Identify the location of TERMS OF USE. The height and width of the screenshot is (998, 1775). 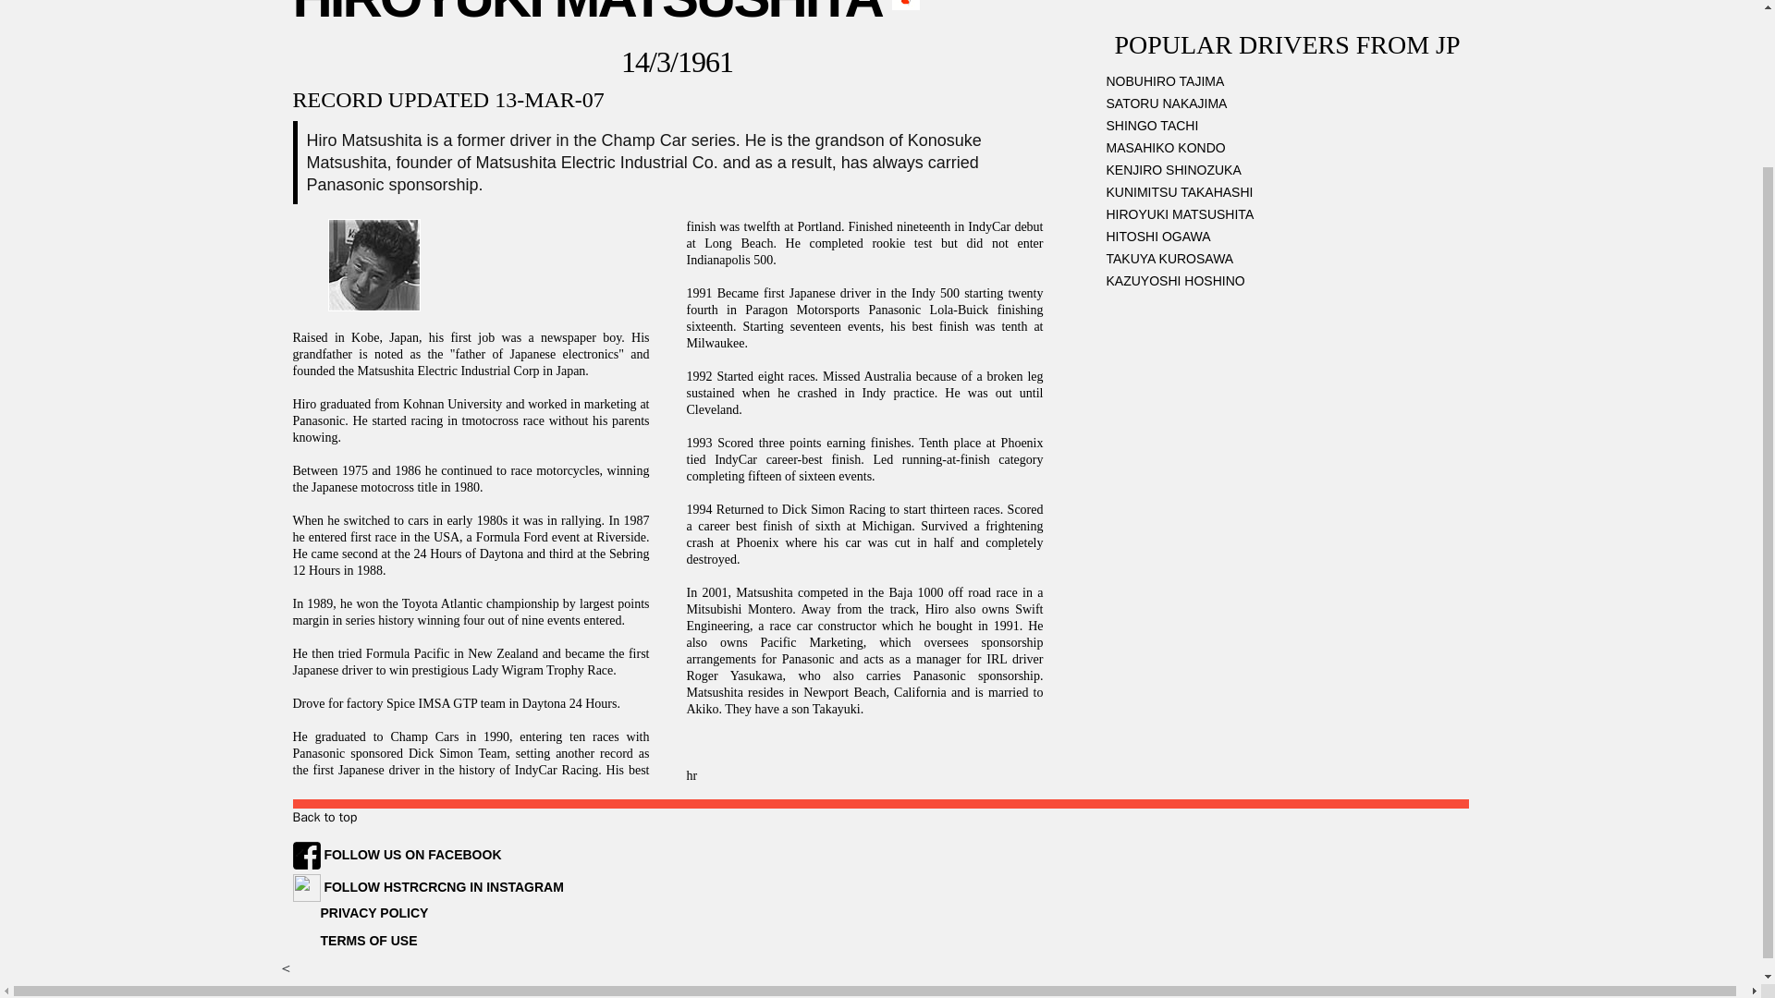
(355, 941).